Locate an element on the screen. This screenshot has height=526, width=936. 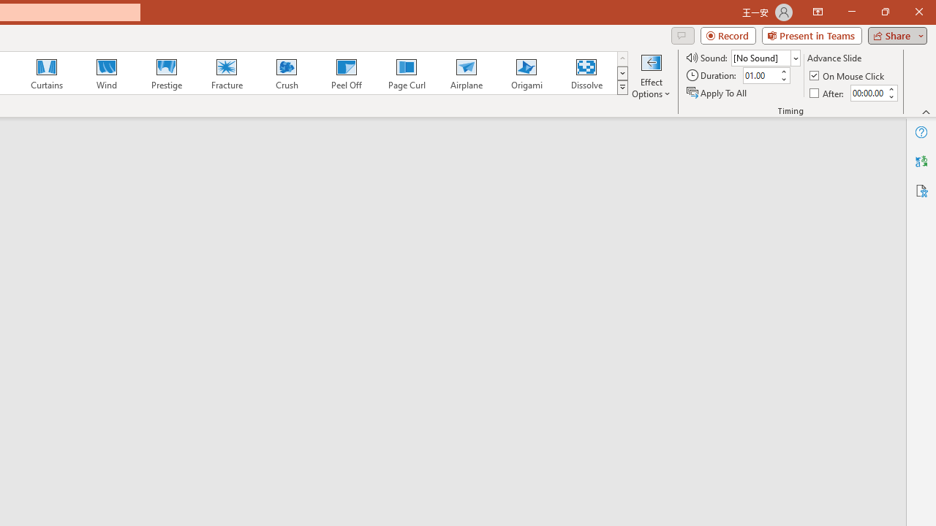
Prestige is located at coordinates (166, 73).